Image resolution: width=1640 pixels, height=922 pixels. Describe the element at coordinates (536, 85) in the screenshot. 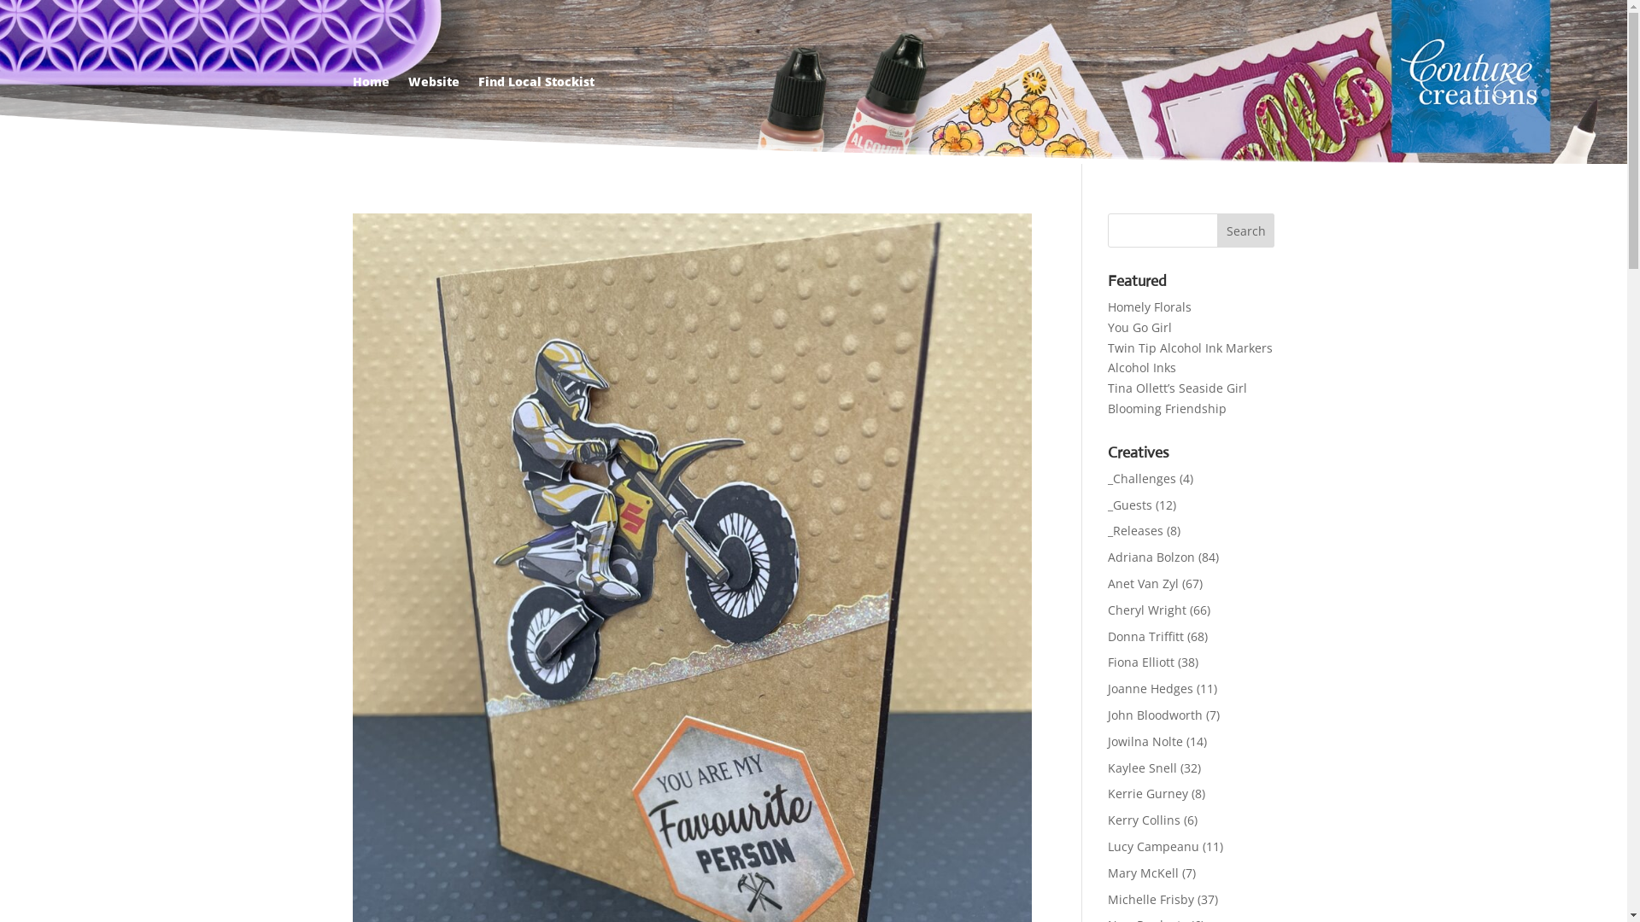

I see `Find Local Stockist` at that location.